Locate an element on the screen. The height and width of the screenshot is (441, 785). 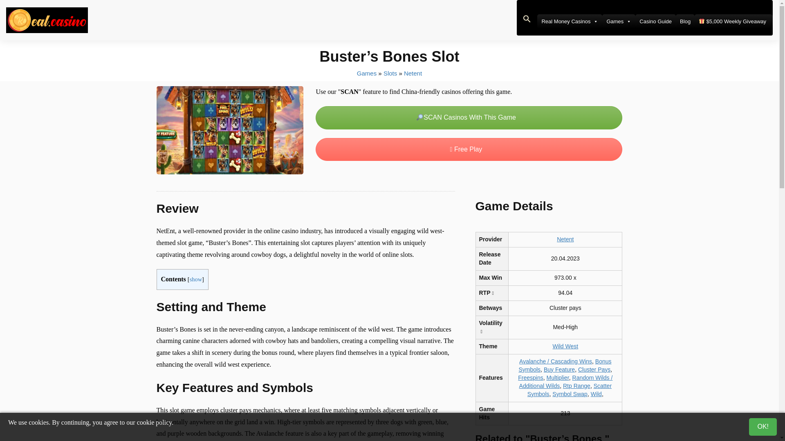
Games is located at coordinates (618, 21).